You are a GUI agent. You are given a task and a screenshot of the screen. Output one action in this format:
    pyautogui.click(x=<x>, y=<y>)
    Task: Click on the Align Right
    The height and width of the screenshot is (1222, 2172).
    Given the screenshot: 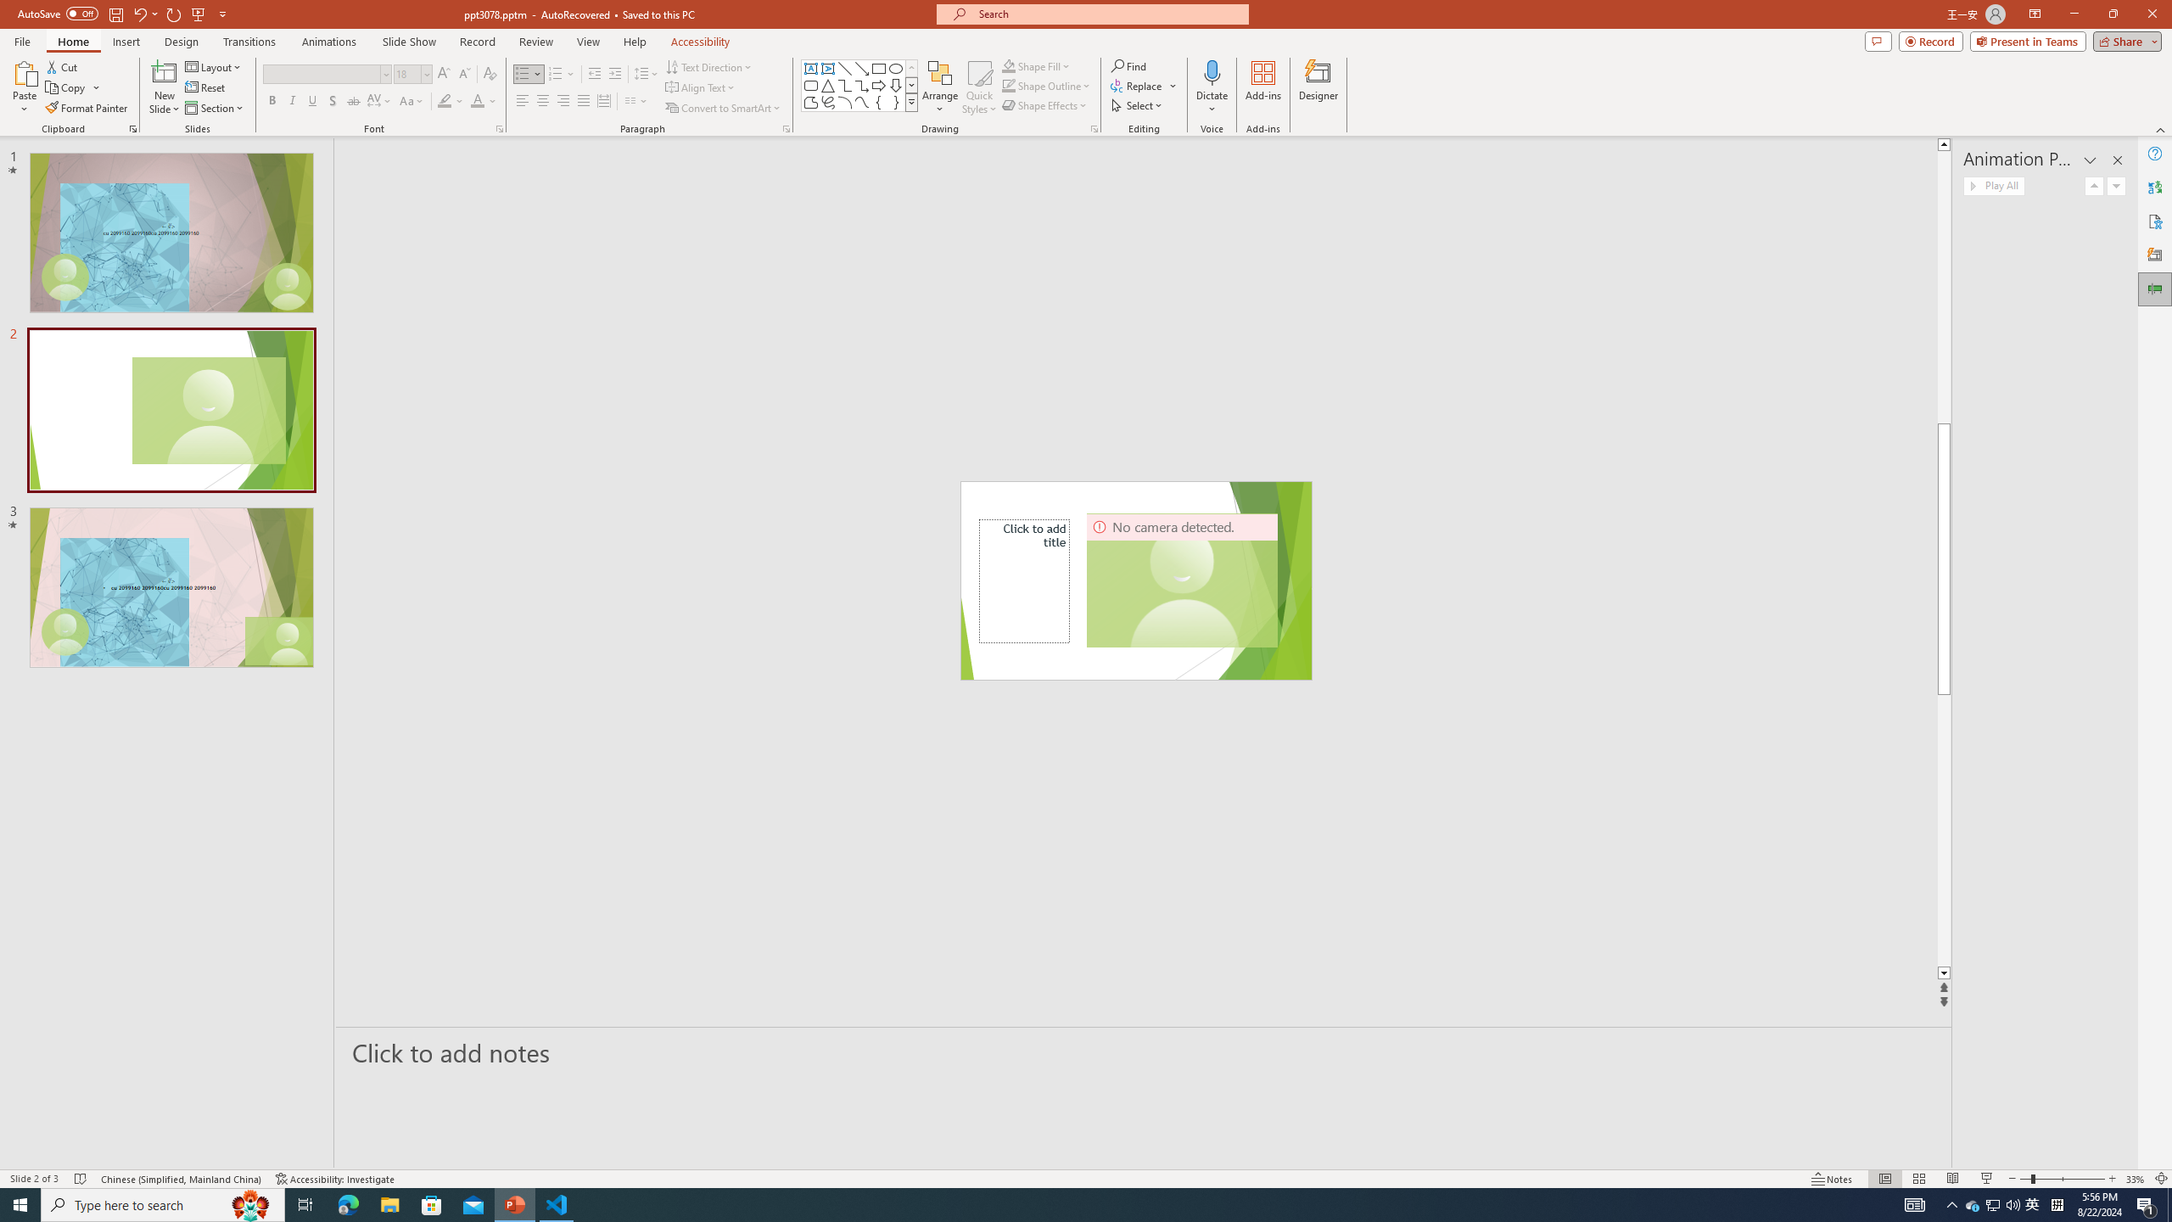 What is the action you would take?
    pyautogui.click(x=563, y=102)
    